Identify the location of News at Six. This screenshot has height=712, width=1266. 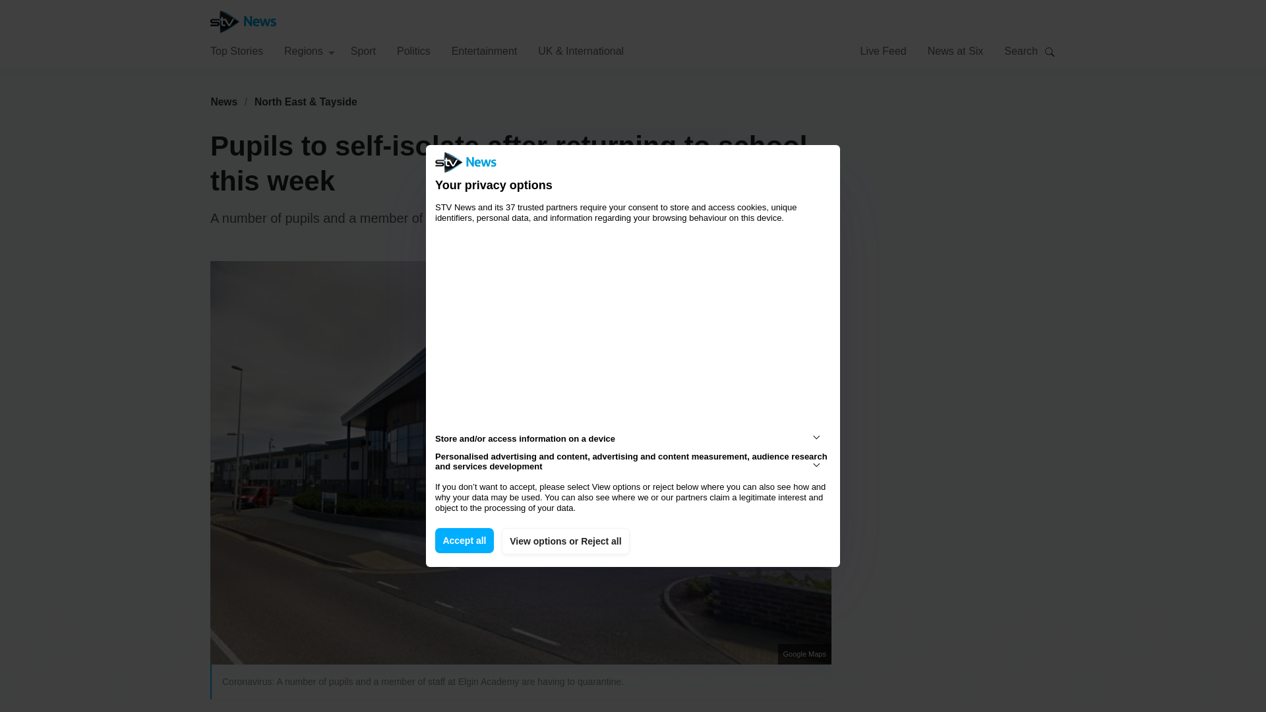
(955, 50).